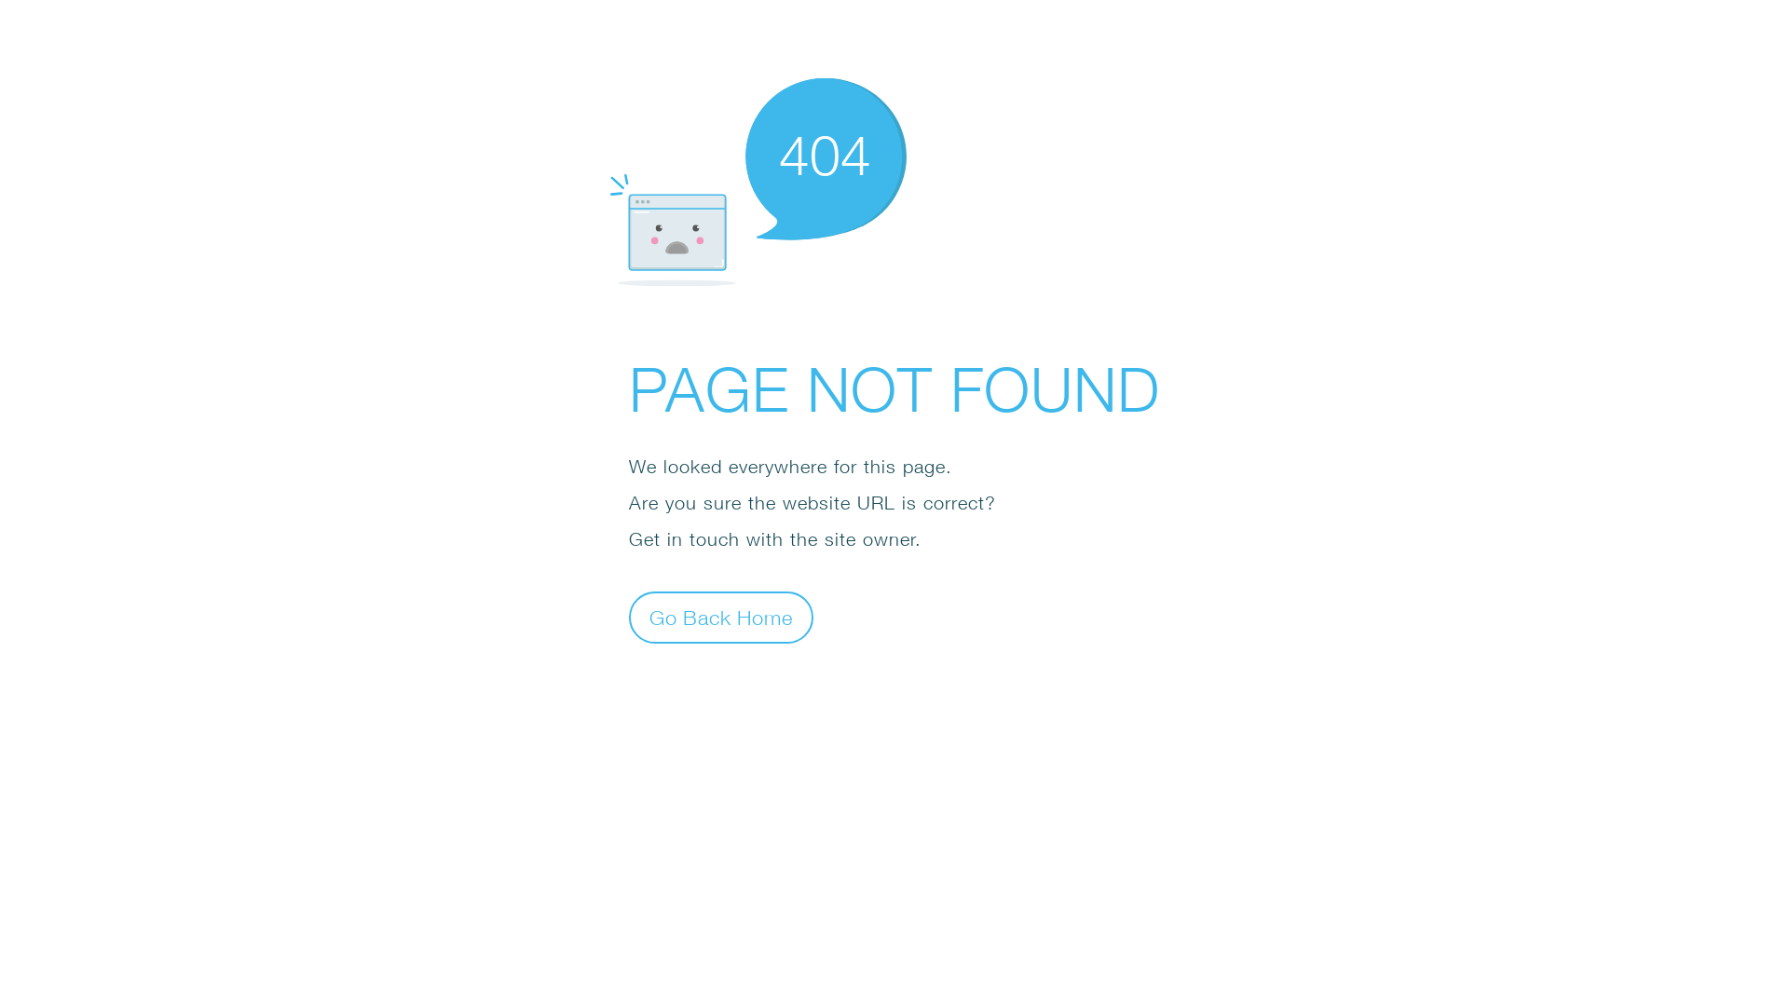 This screenshot has width=1789, height=1006. I want to click on Go Back Home, so click(721, 617).